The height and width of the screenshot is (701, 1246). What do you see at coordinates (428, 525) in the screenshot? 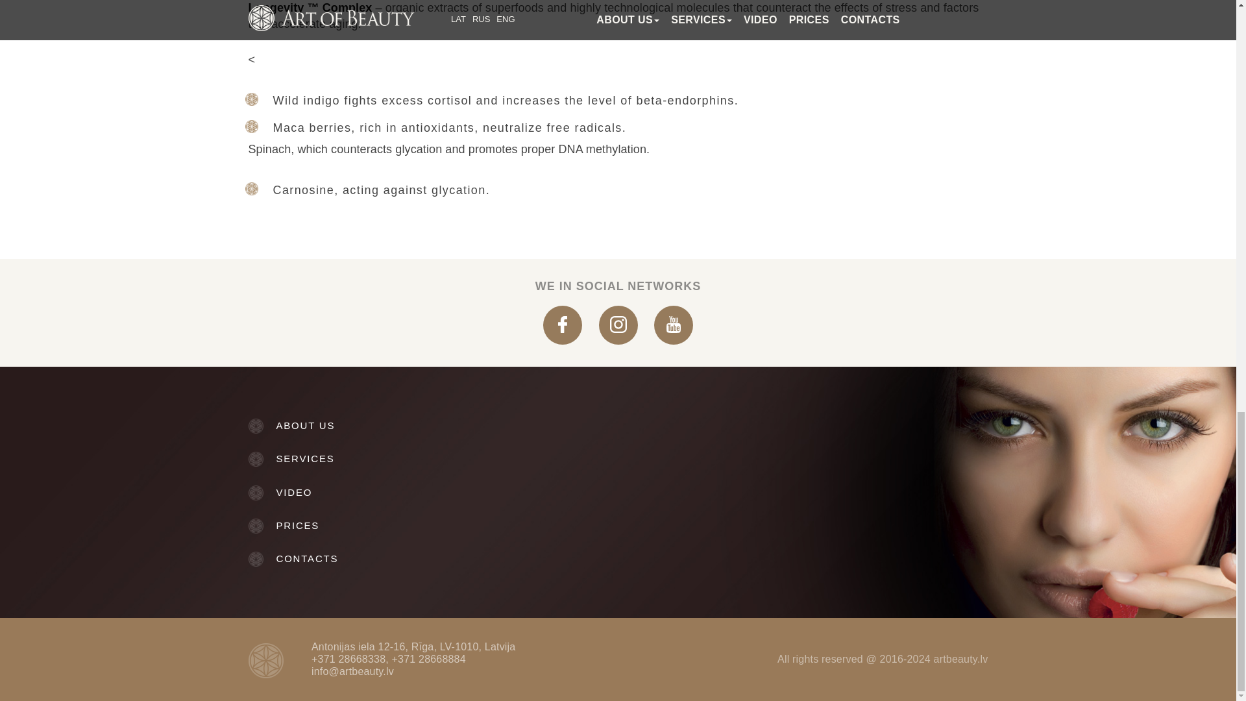
I see `PRICES` at bounding box center [428, 525].